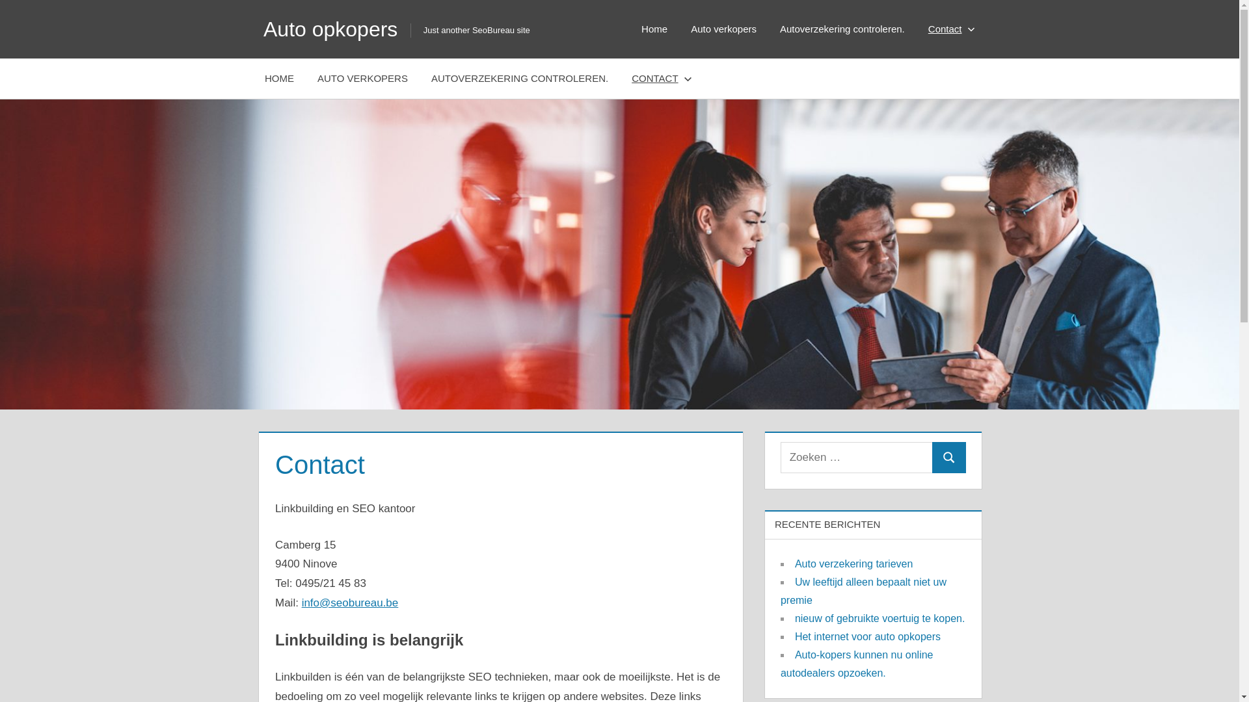 This screenshot has width=1249, height=702. I want to click on Contact, so click(949, 29).